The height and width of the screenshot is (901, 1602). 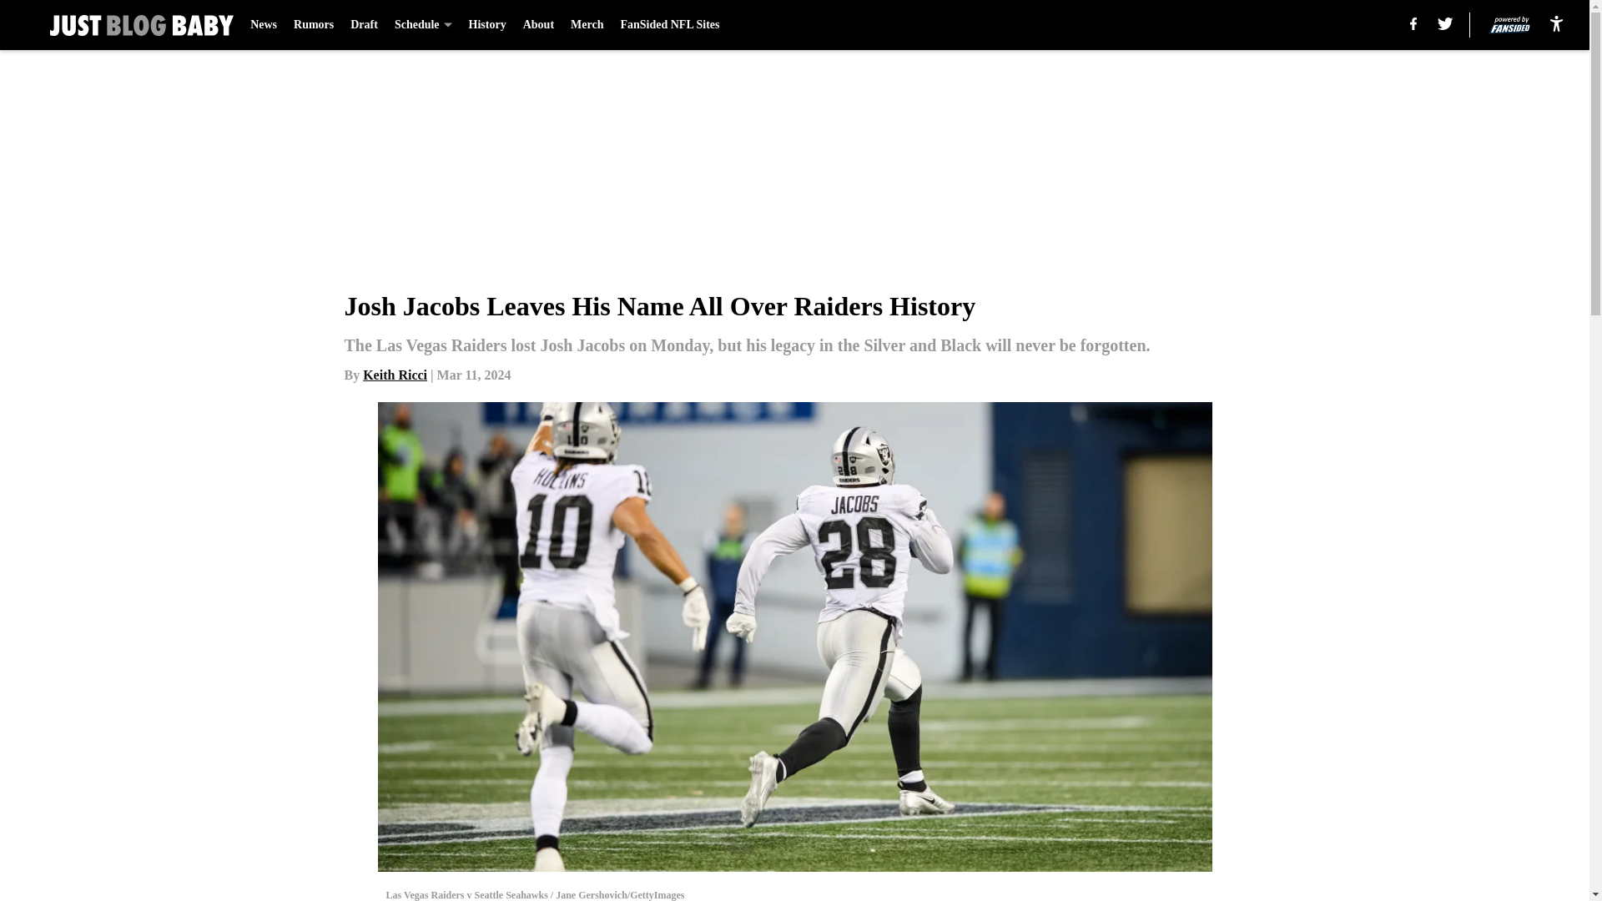 What do you see at coordinates (669, 25) in the screenshot?
I see `FanSided NFL Sites` at bounding box center [669, 25].